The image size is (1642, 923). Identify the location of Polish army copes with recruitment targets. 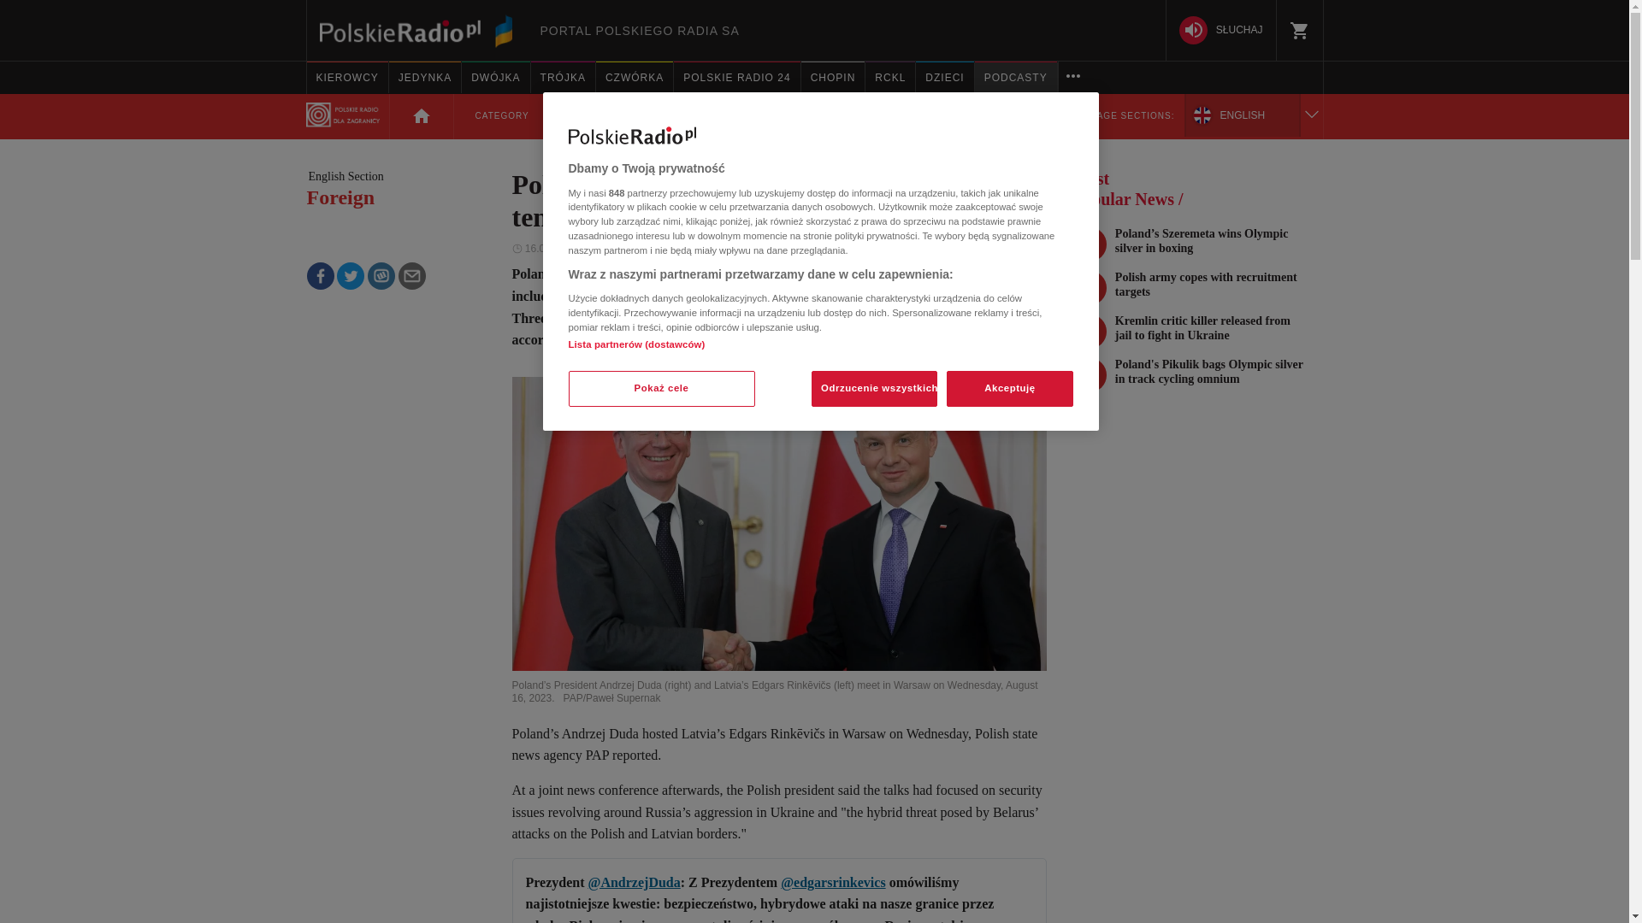
(1197, 285).